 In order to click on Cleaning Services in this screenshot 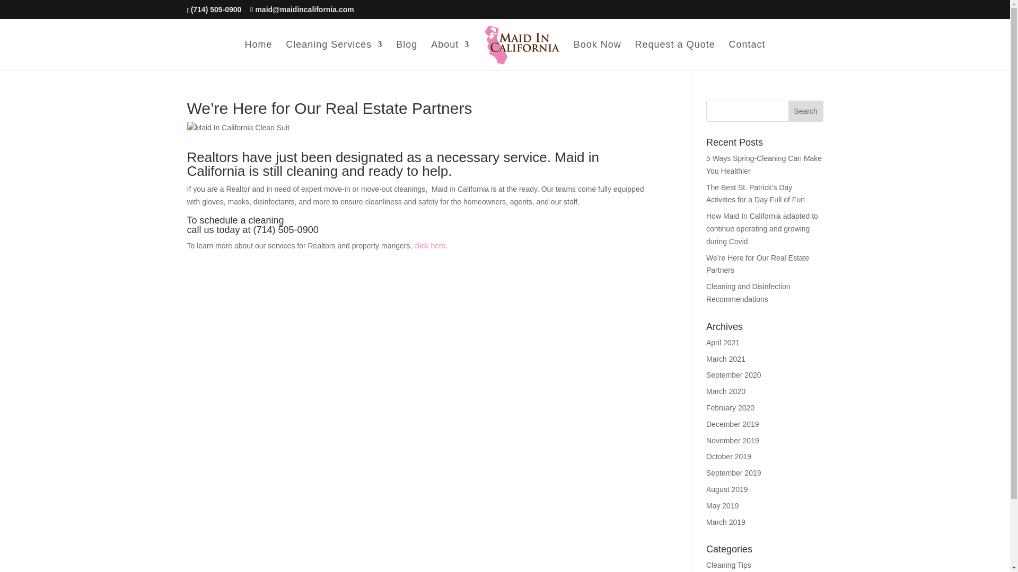, I will do `click(334, 55)`.